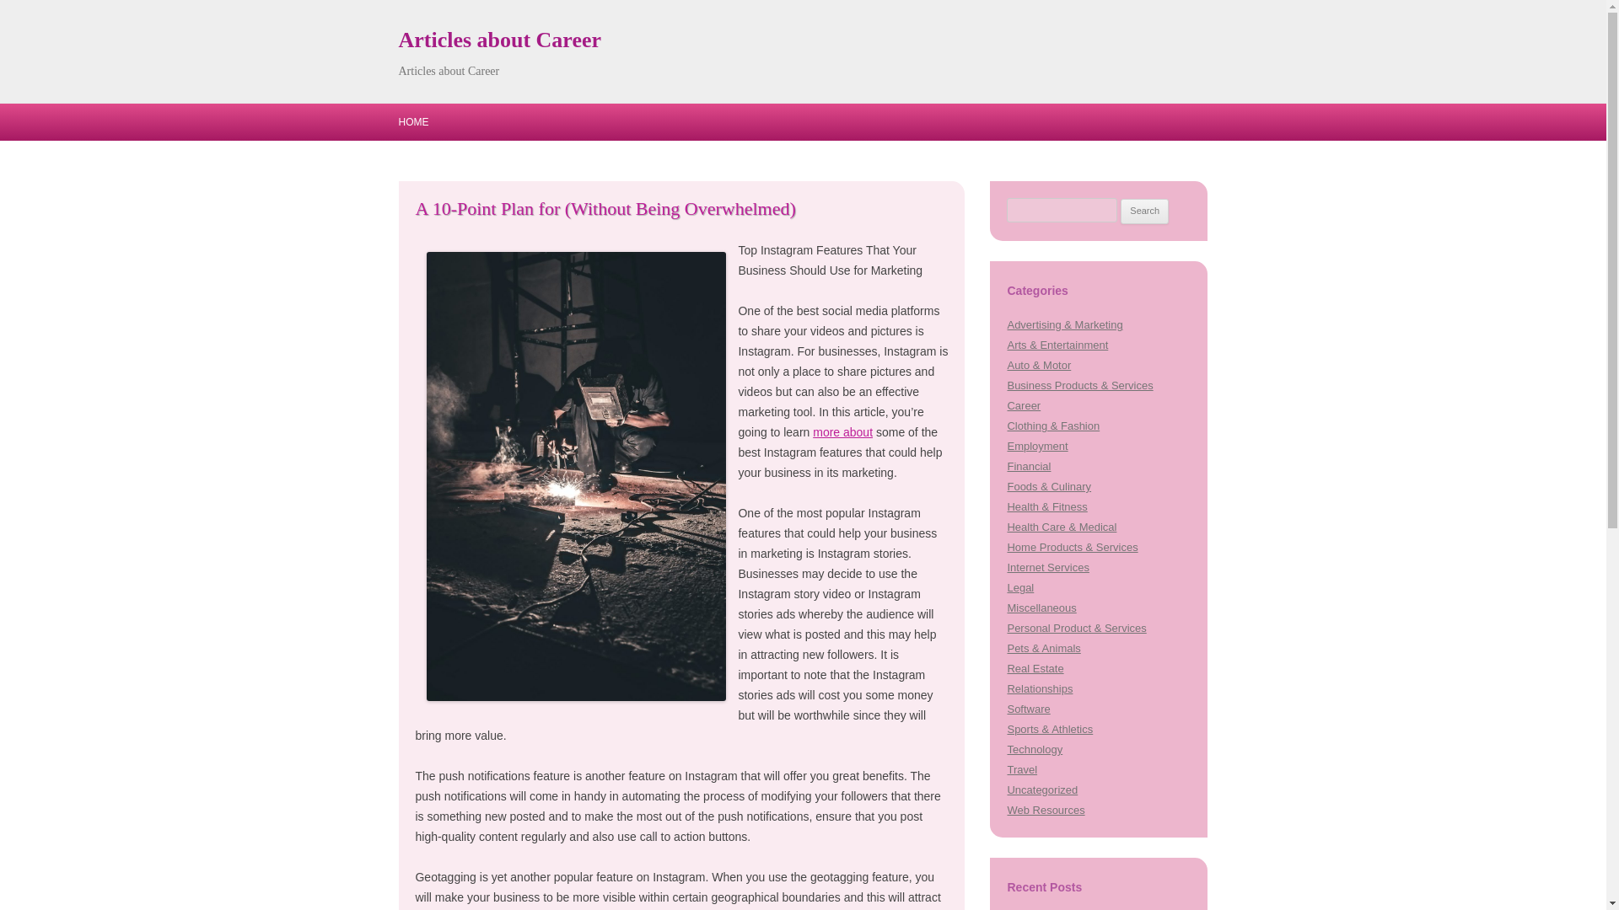 The height and width of the screenshot is (910, 1619). Describe the element at coordinates (1020, 588) in the screenshot. I see `Legal` at that location.